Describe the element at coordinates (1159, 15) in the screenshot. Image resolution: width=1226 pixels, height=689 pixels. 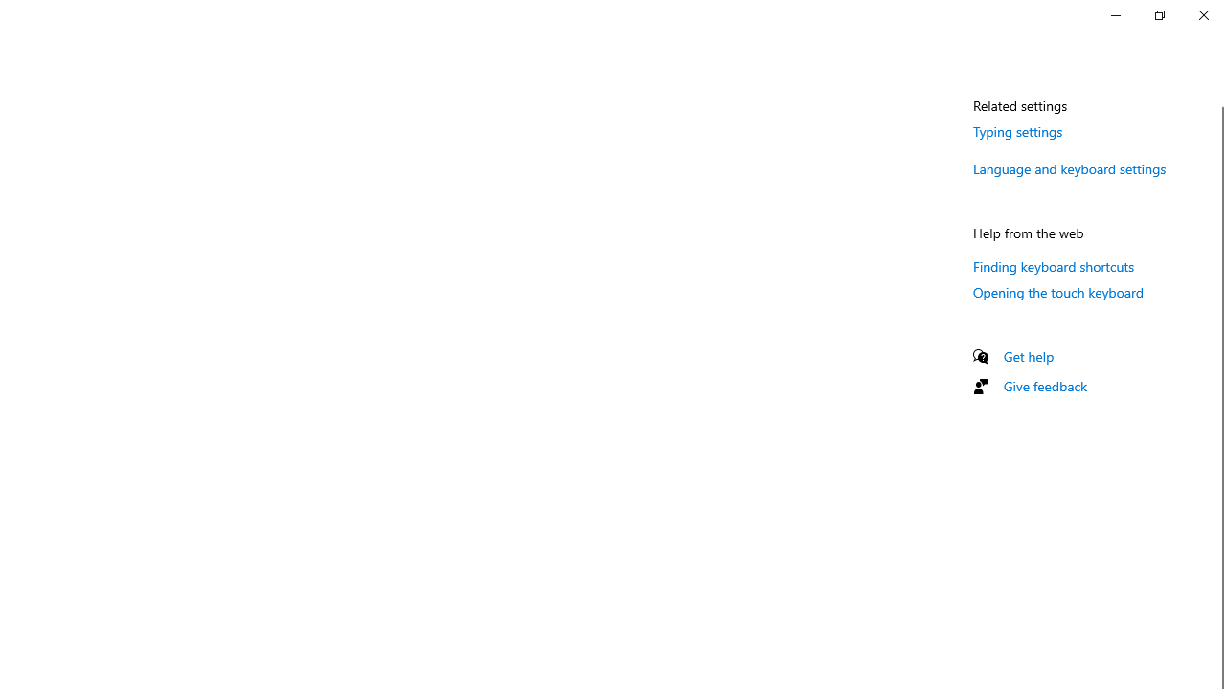
I see `Restore Settings` at that location.